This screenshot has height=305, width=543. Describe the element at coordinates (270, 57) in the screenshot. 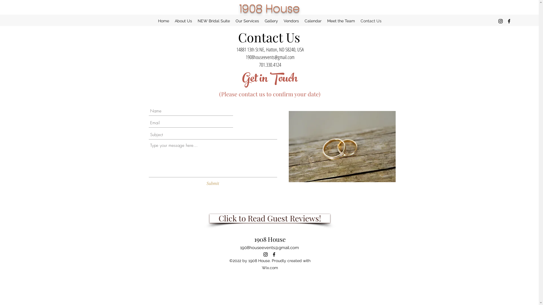

I see `1908houseevents@gmail.com` at that location.